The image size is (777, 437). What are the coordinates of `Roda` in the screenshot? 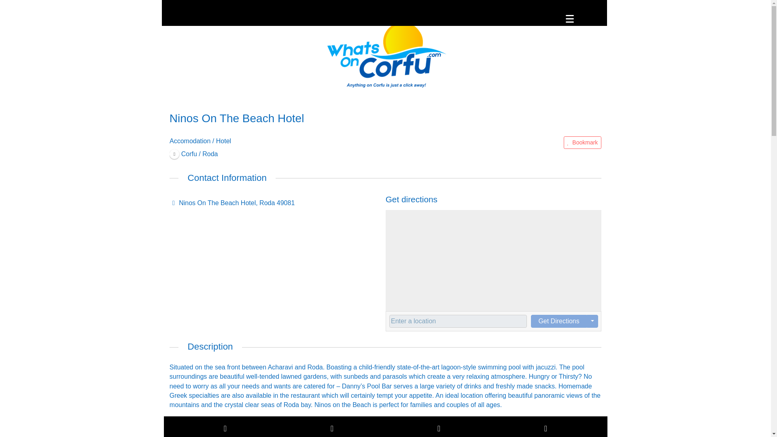 It's located at (193, 153).